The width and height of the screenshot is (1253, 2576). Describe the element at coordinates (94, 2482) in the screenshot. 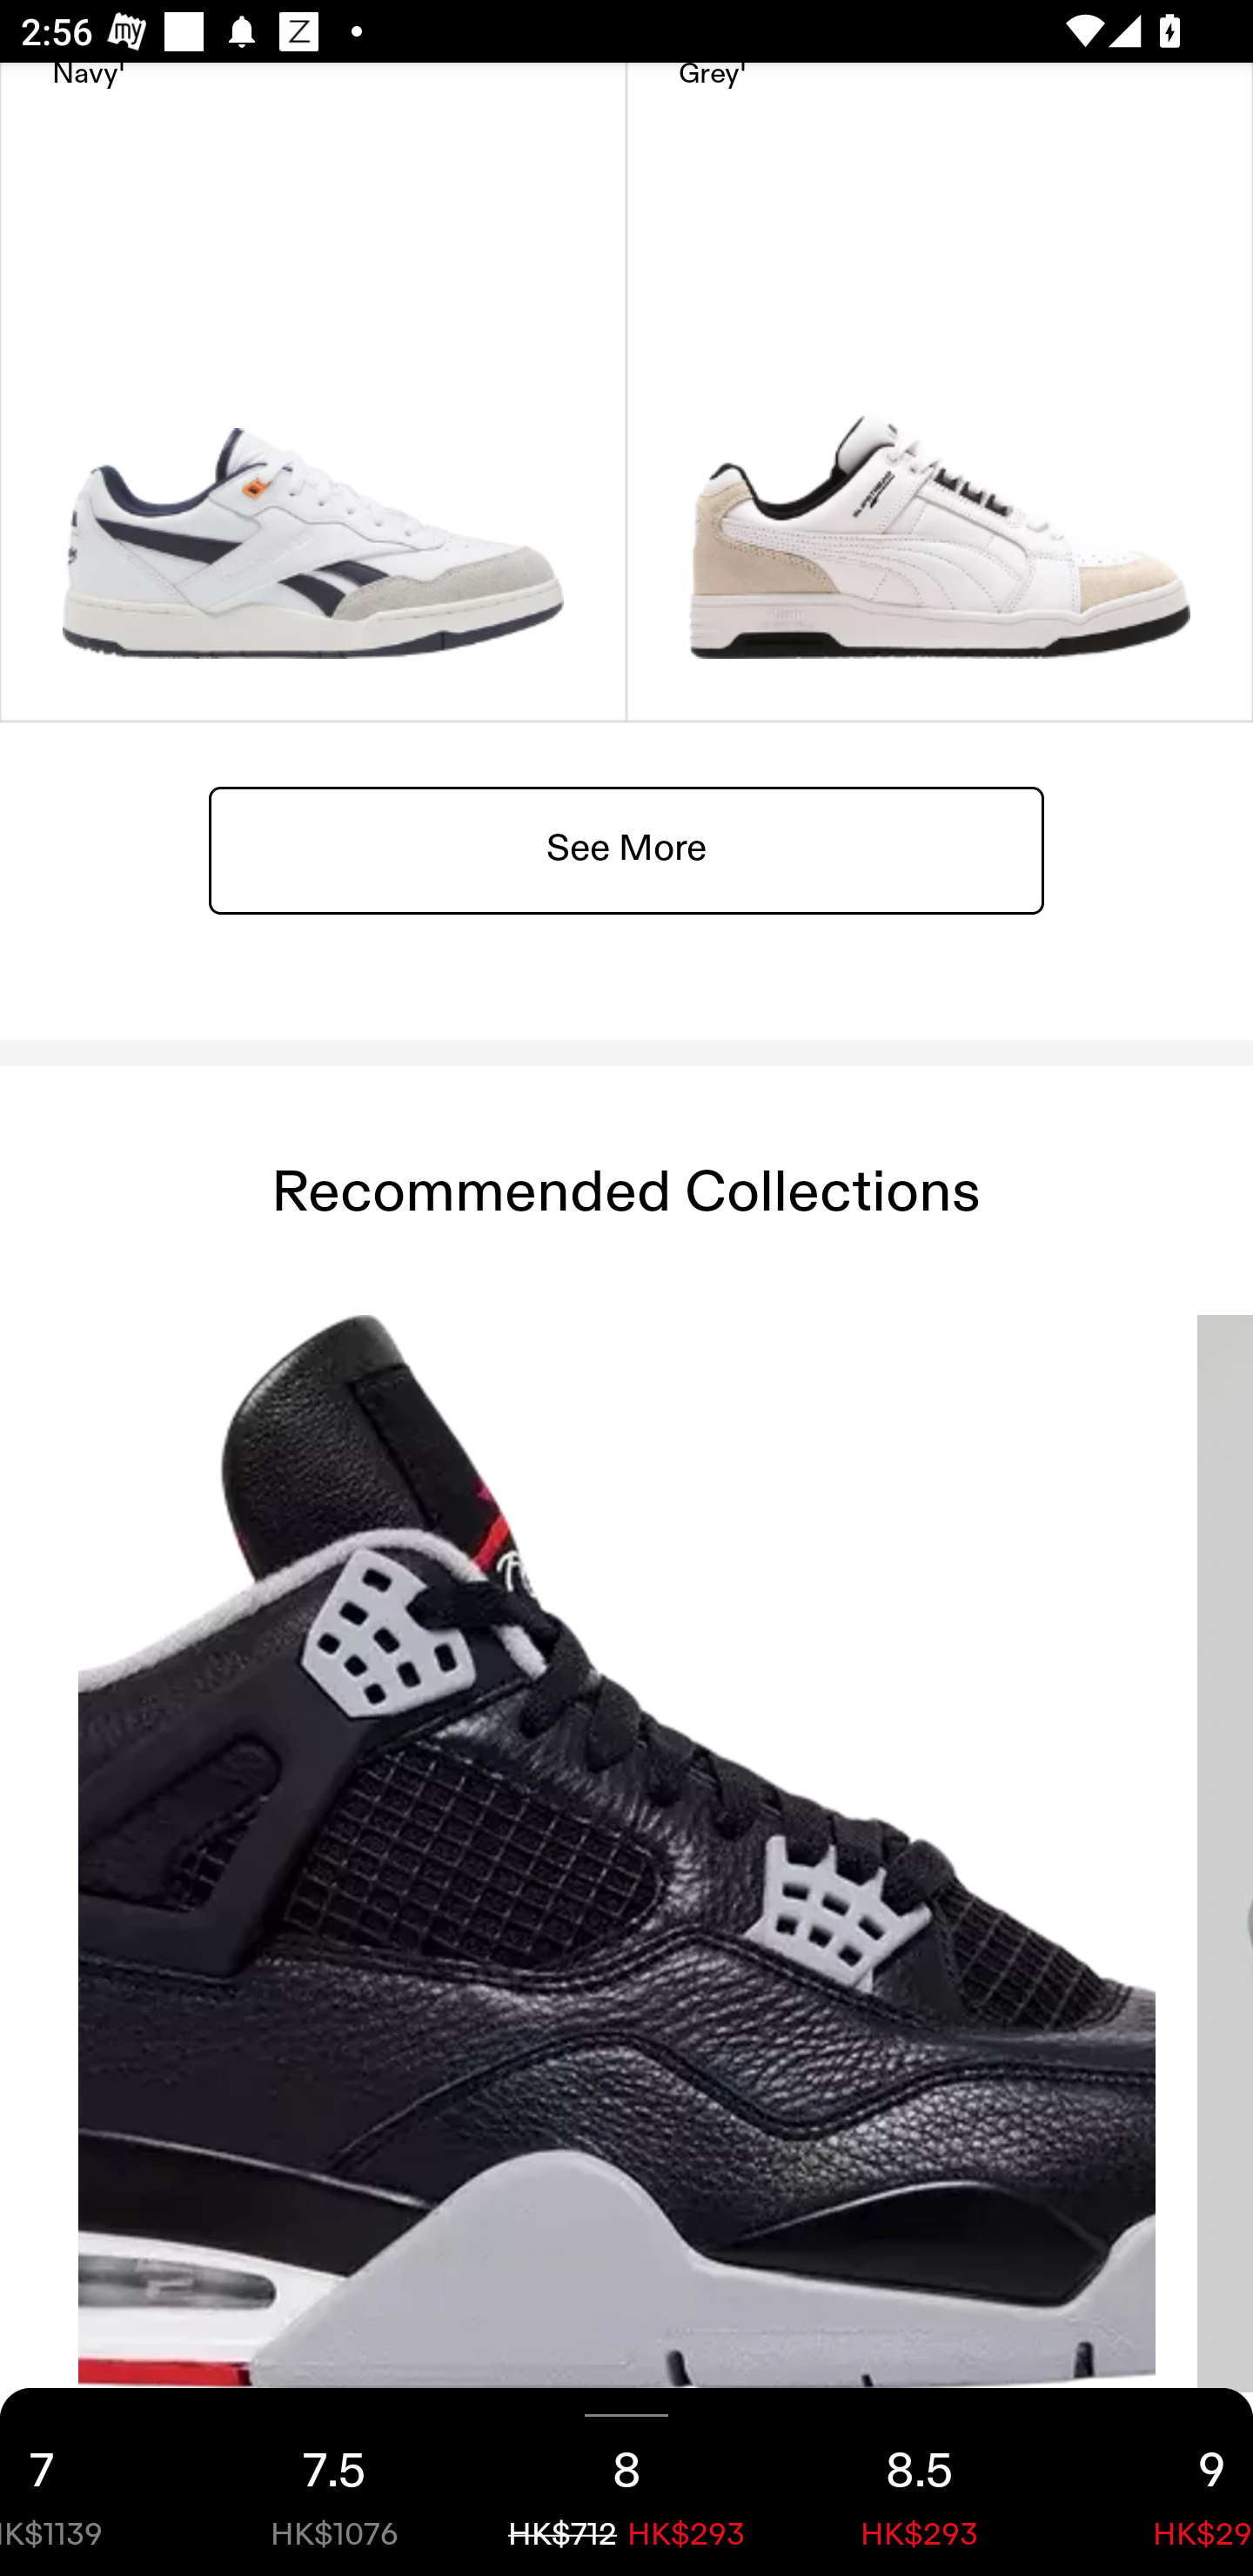

I see `7 HK$1139` at that location.